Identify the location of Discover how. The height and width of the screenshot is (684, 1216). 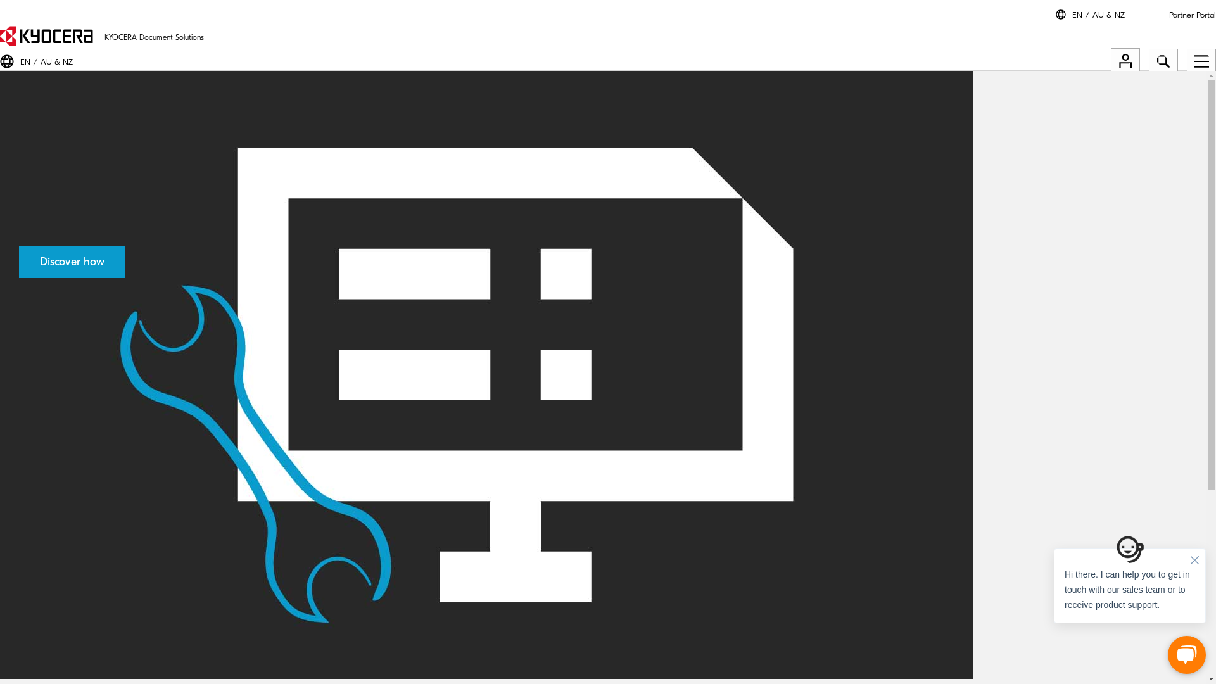
(72, 262).